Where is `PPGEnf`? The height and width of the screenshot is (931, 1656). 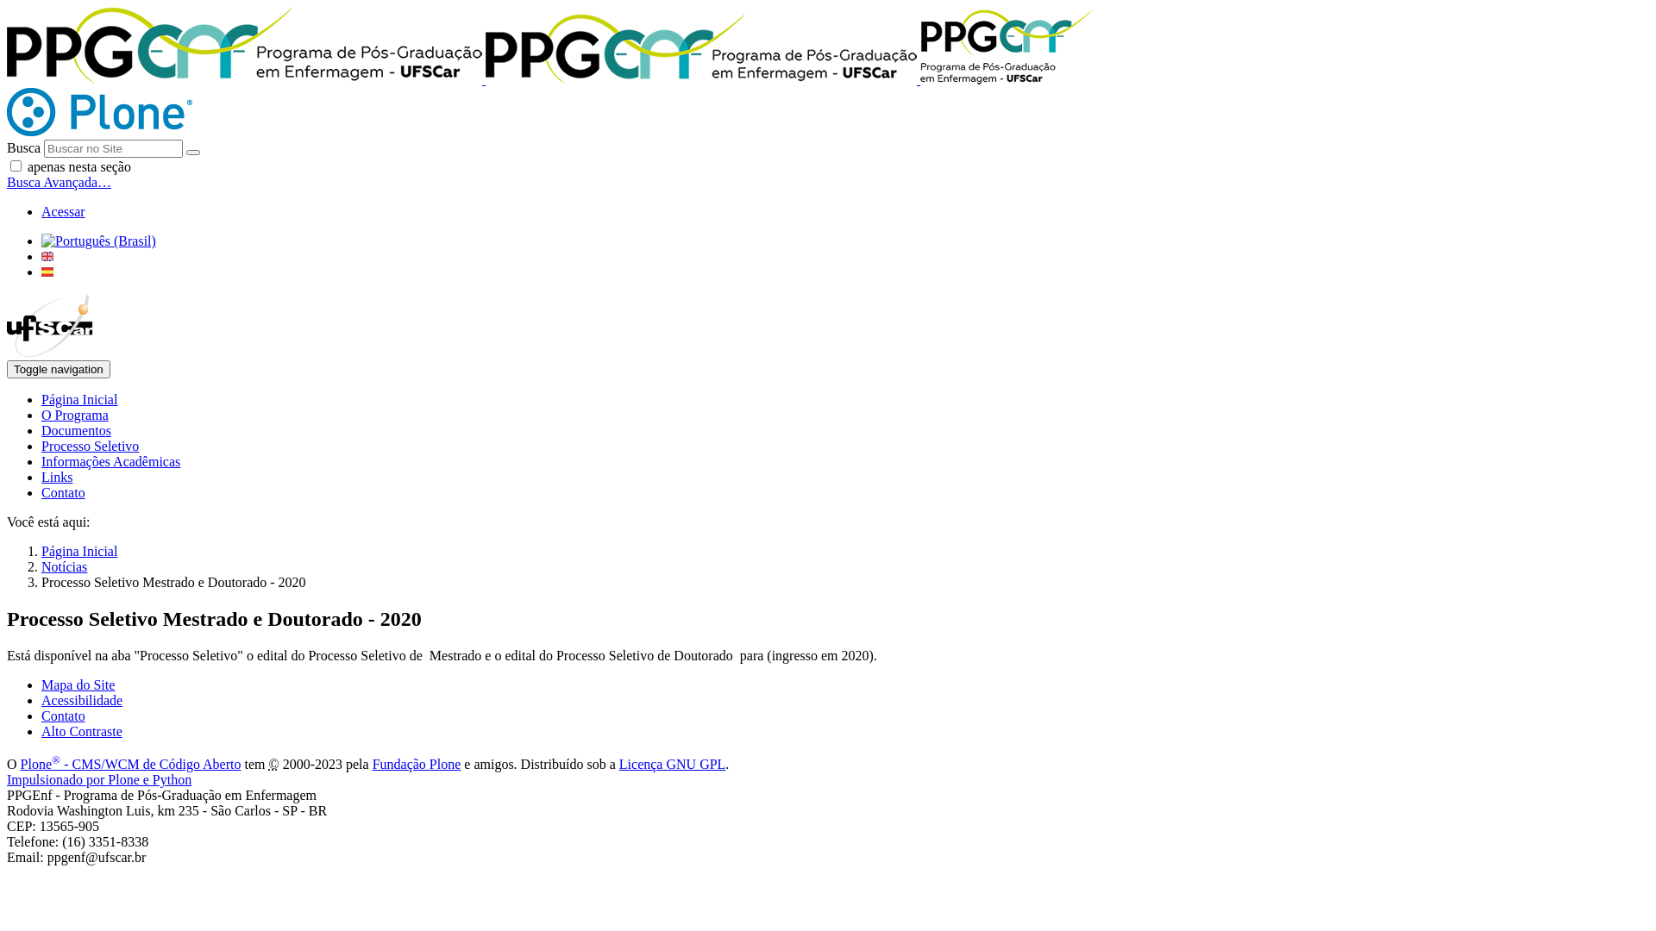 PPGEnf is located at coordinates (1007, 47).